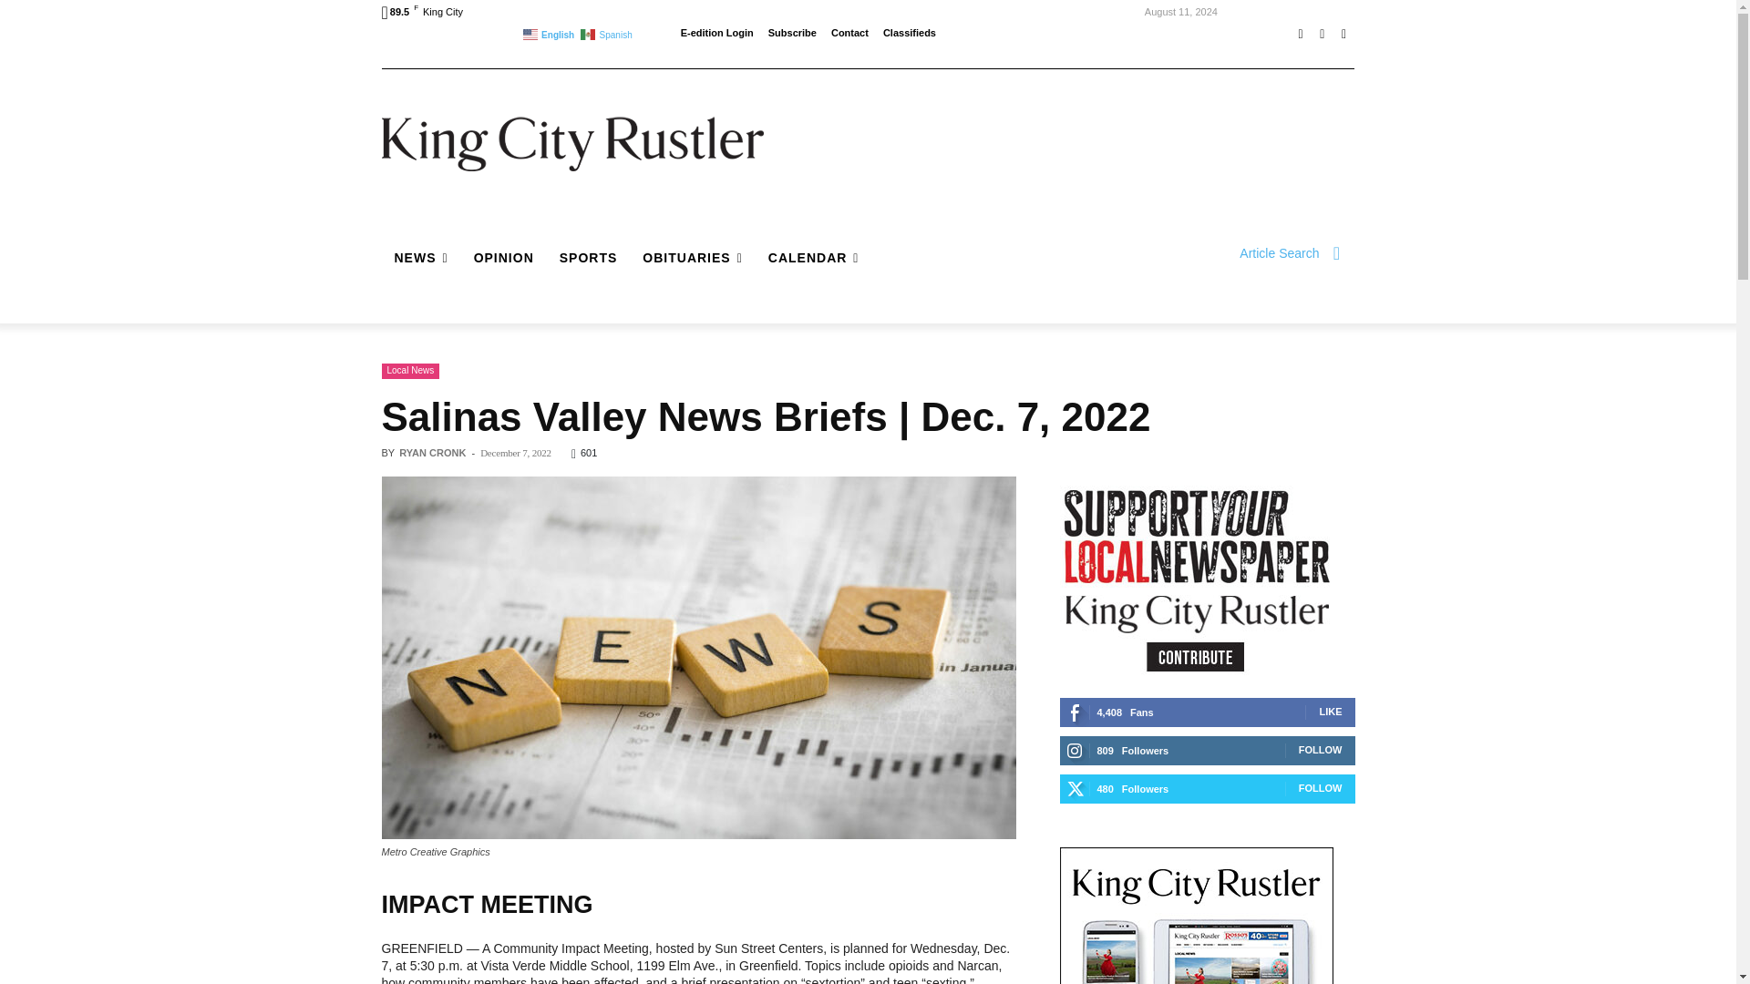 Image resolution: width=1750 pixels, height=984 pixels. Describe the element at coordinates (1300, 34) in the screenshot. I see `Facebook` at that location.